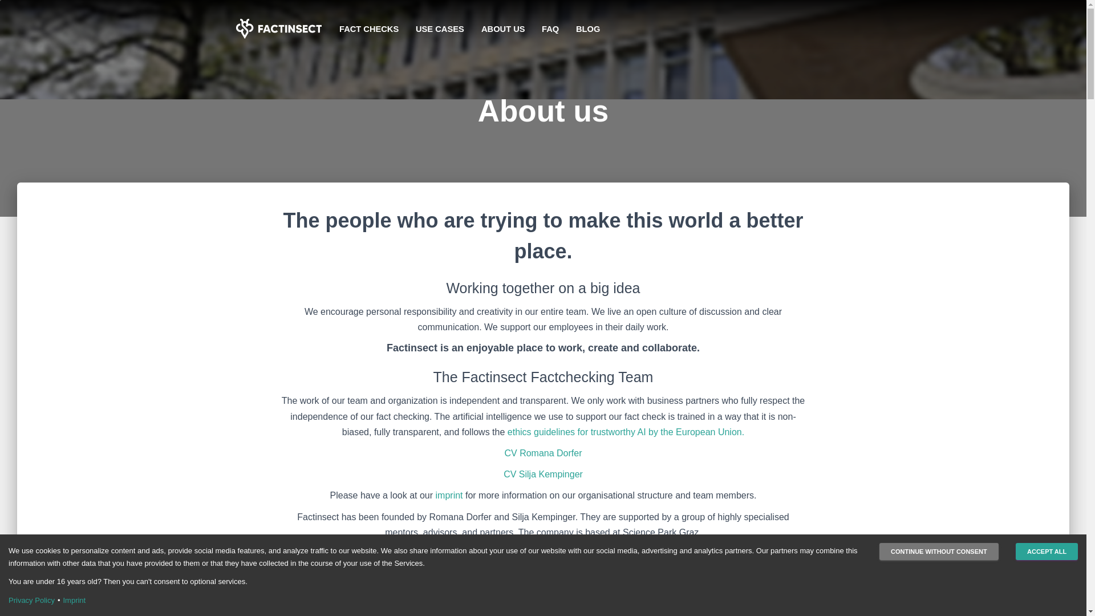 Image resolution: width=1095 pixels, height=616 pixels. Describe the element at coordinates (550, 29) in the screenshot. I see `FAQ` at that location.